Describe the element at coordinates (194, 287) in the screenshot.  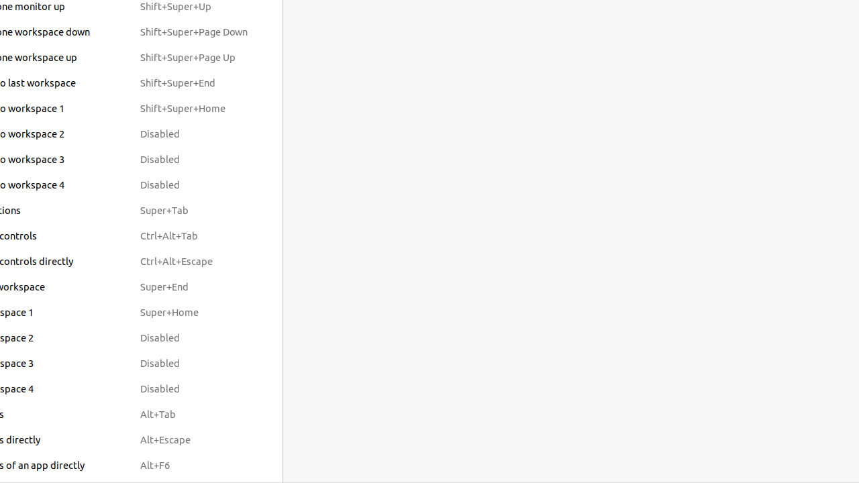
I see `Super+End` at that location.